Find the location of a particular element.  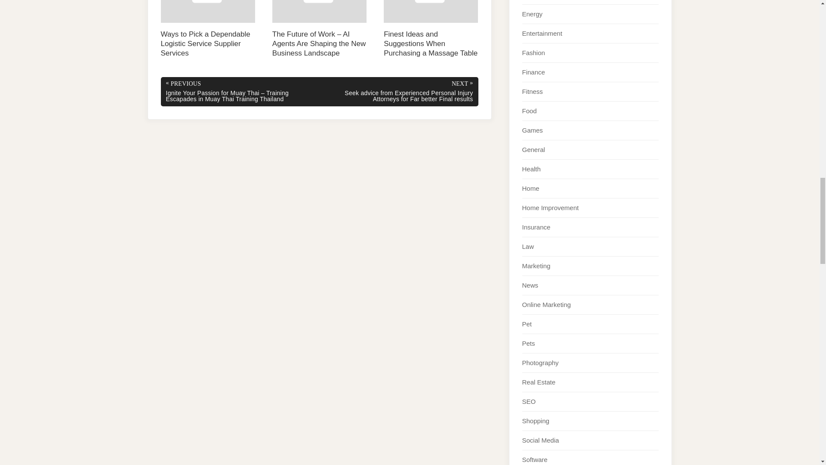

Energy is located at coordinates (532, 14).